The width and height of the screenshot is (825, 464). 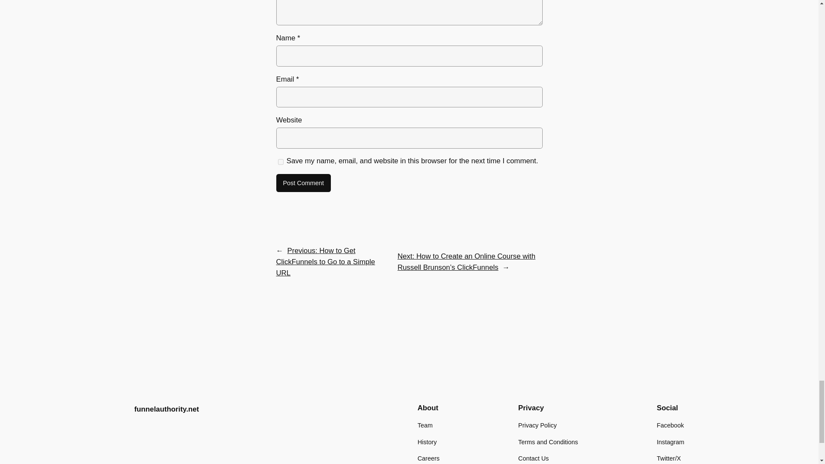 What do you see at coordinates (670, 425) in the screenshot?
I see `Facebook` at bounding box center [670, 425].